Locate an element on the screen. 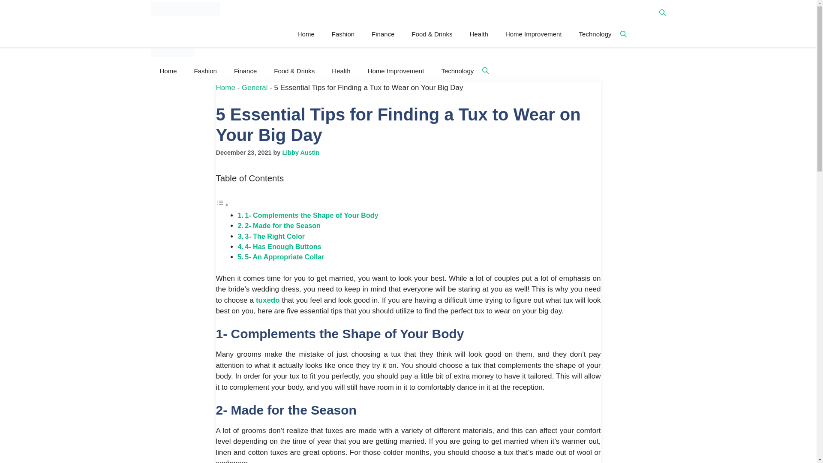  View all posts by Libby Austin is located at coordinates (300, 152).